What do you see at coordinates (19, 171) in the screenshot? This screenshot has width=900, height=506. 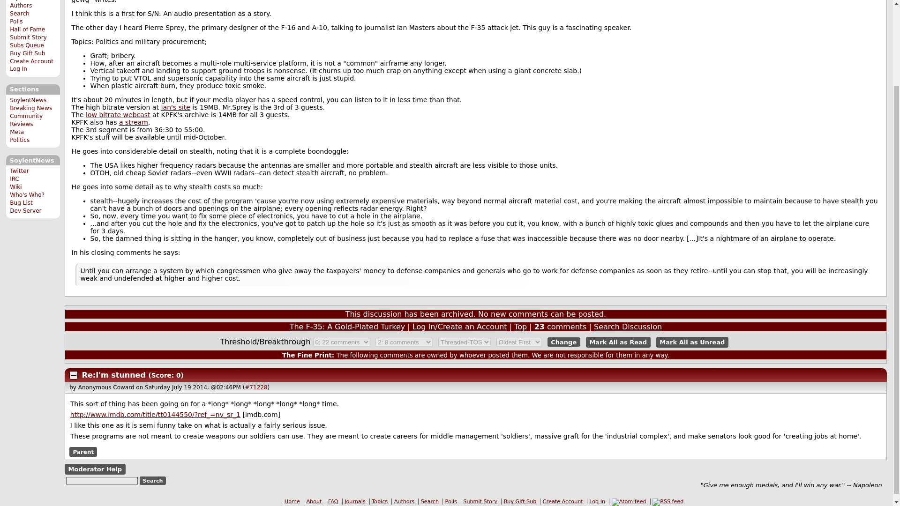 I see `Twitter` at bounding box center [19, 171].